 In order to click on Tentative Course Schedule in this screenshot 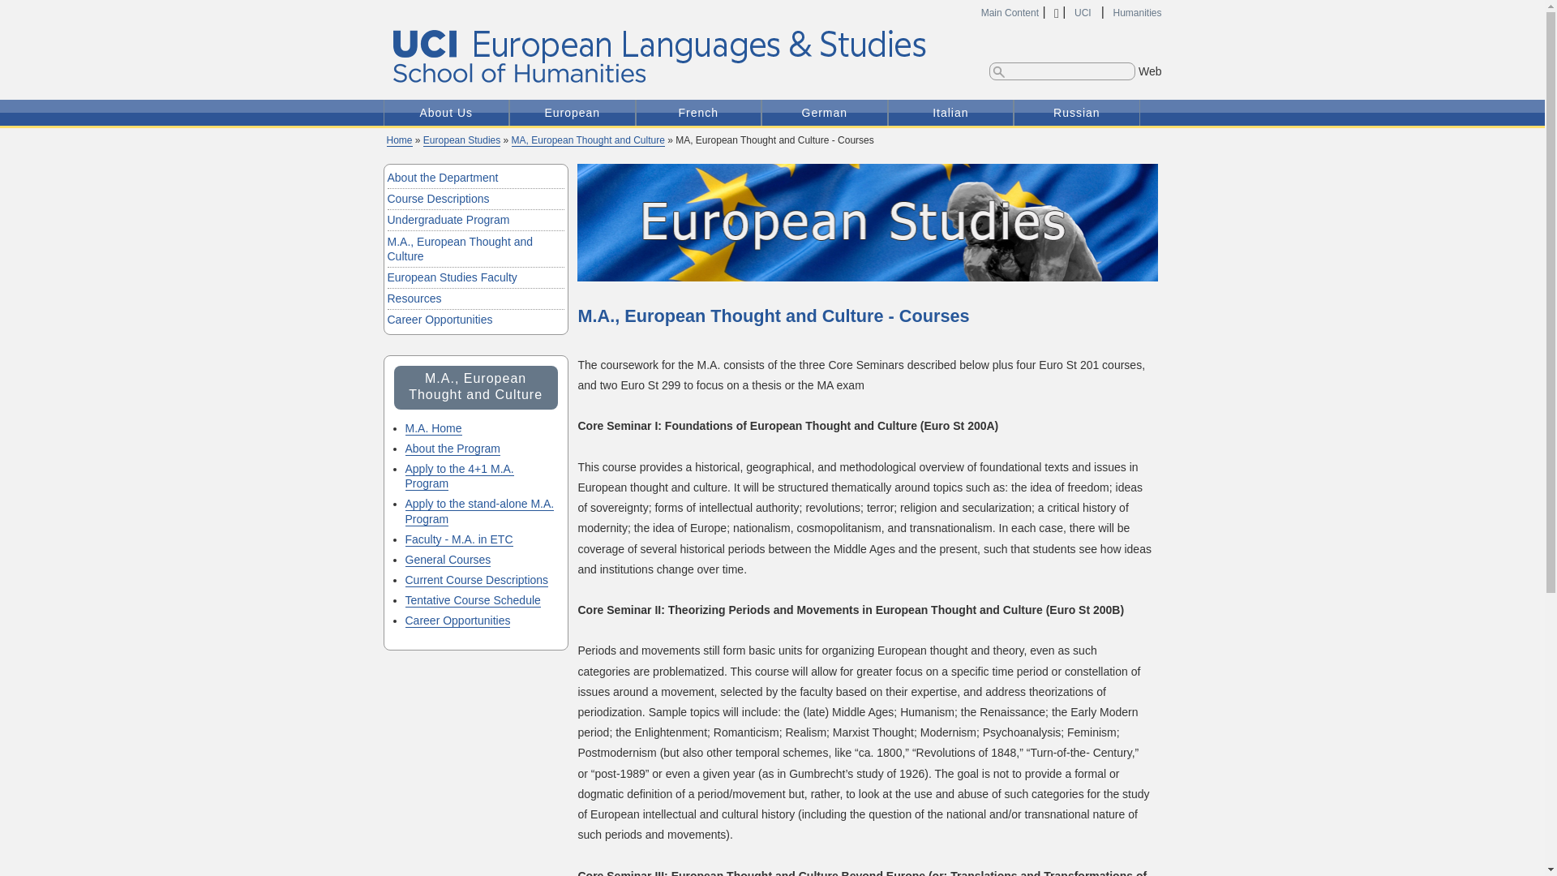, I will do `click(472, 600)`.